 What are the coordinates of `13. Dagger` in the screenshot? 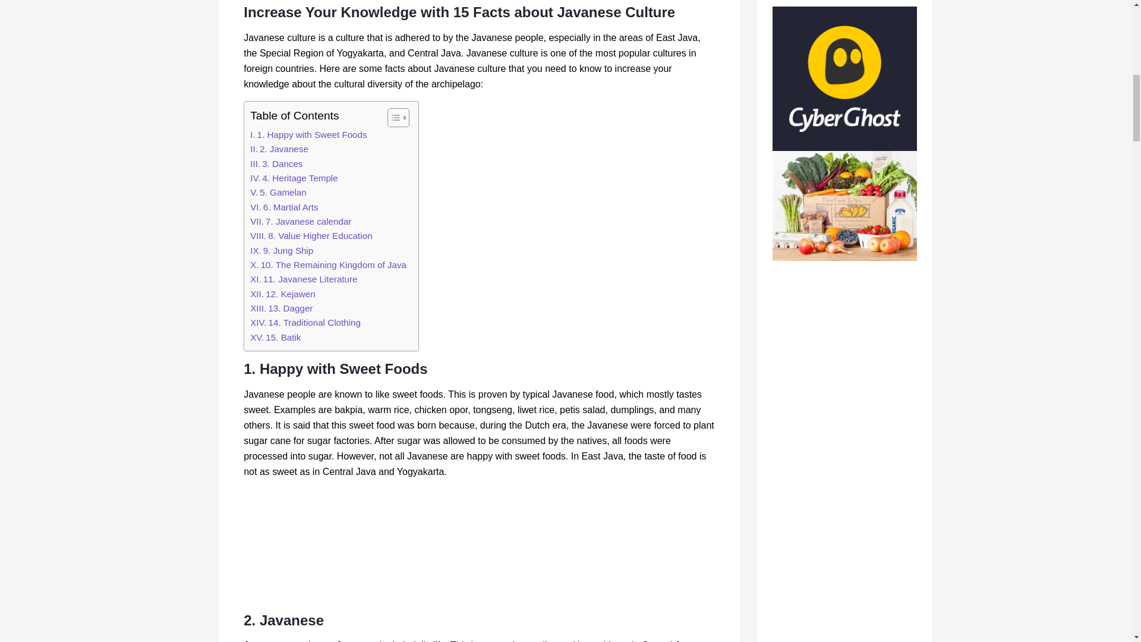 It's located at (281, 308).